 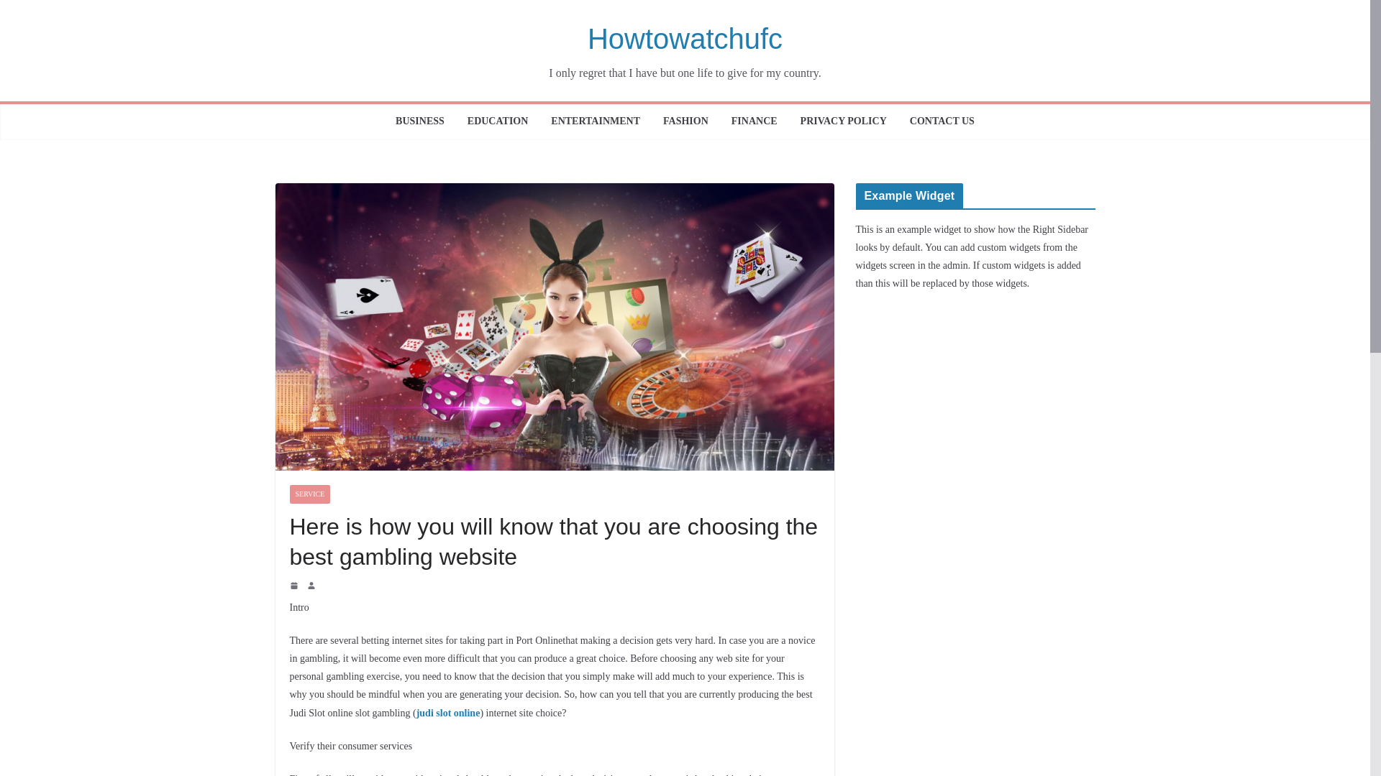 I want to click on SERVICE, so click(x=309, y=494).